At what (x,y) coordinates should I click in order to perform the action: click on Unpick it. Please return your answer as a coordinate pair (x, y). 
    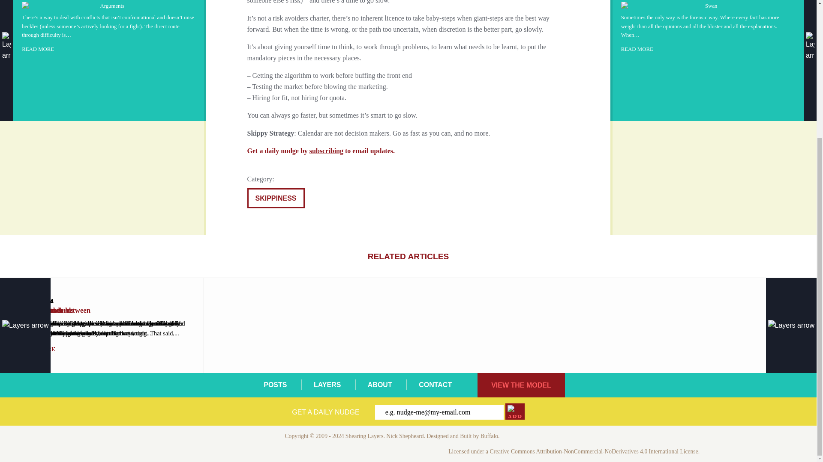
    Looking at the image, I should click on (708, 26).